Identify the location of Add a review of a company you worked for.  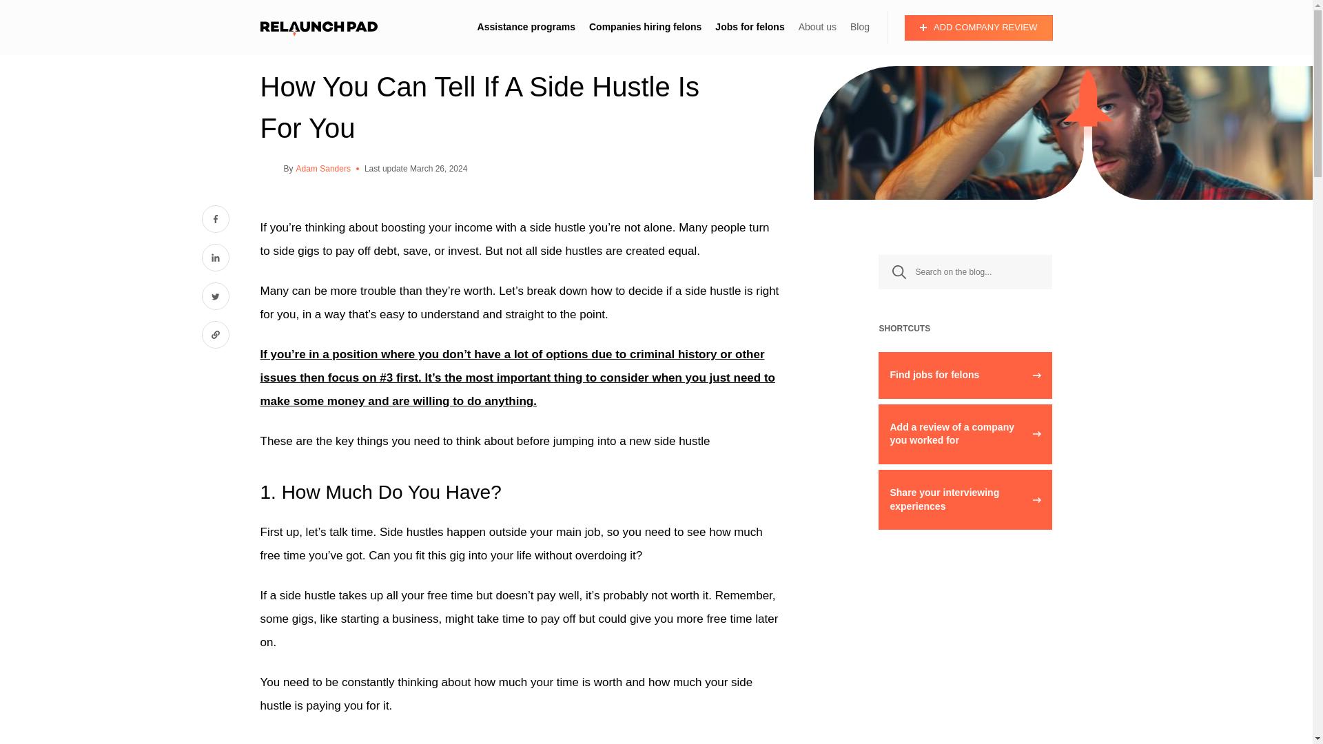
(965, 434).